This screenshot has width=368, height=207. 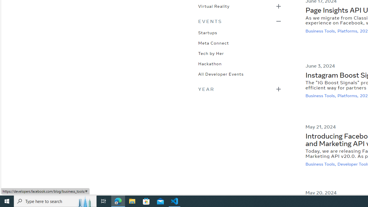 What do you see at coordinates (211, 53) in the screenshot?
I see `Tech by Her` at bounding box center [211, 53].